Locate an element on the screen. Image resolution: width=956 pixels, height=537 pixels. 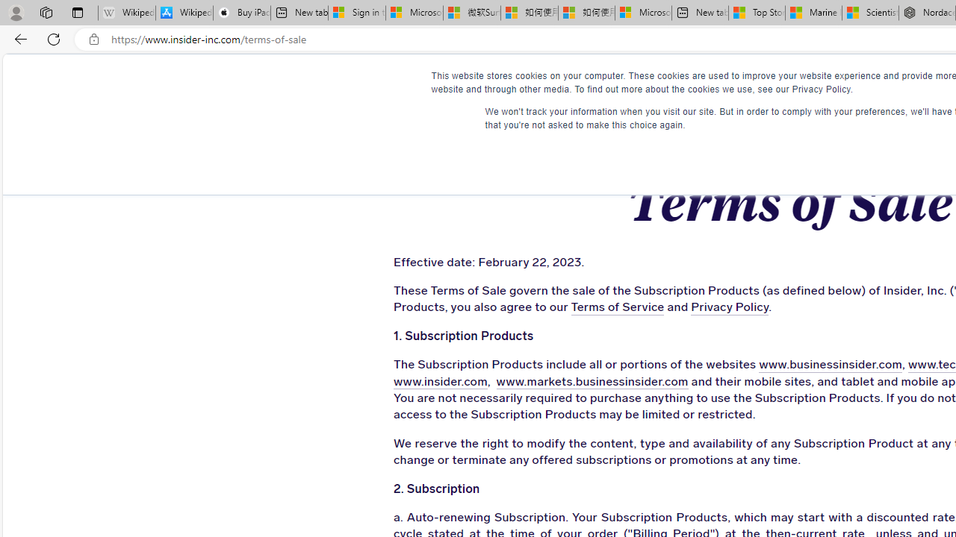
Terms of Service is located at coordinates (617, 307).